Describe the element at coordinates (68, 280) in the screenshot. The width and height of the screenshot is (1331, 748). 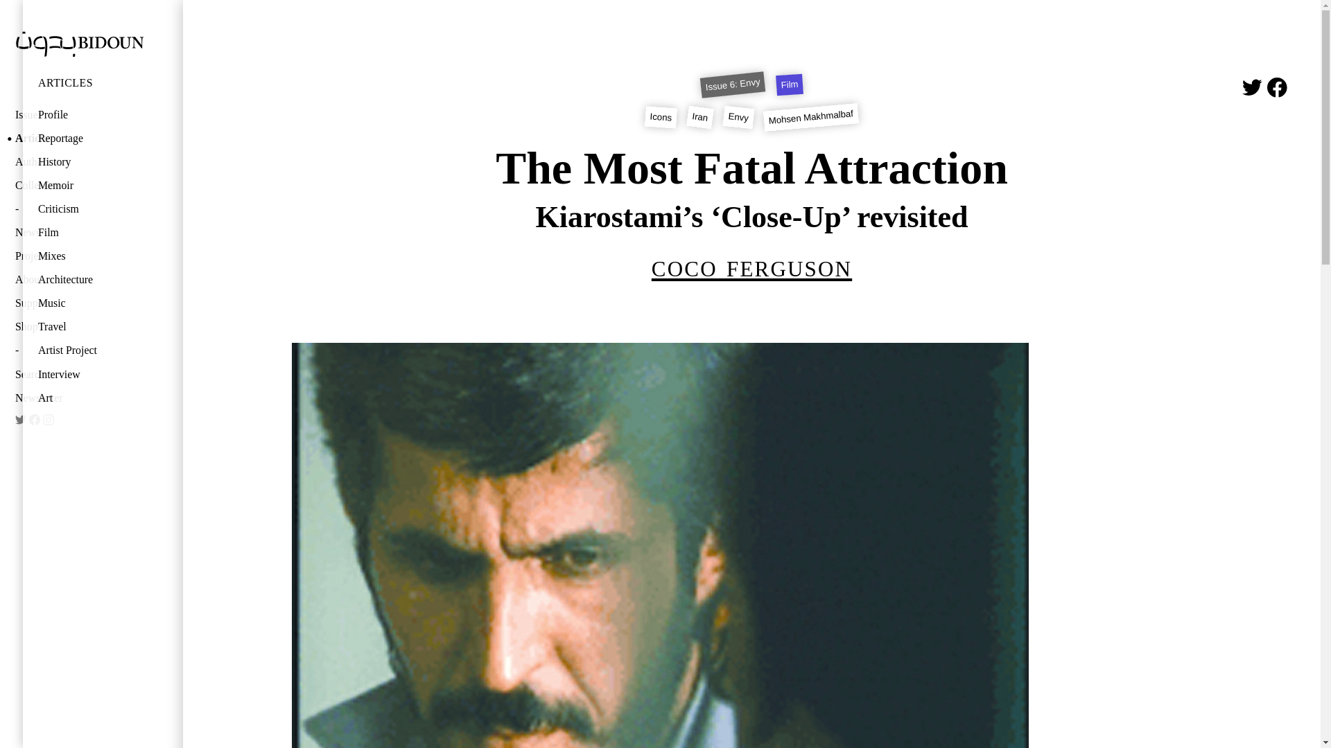
I see `About` at that location.